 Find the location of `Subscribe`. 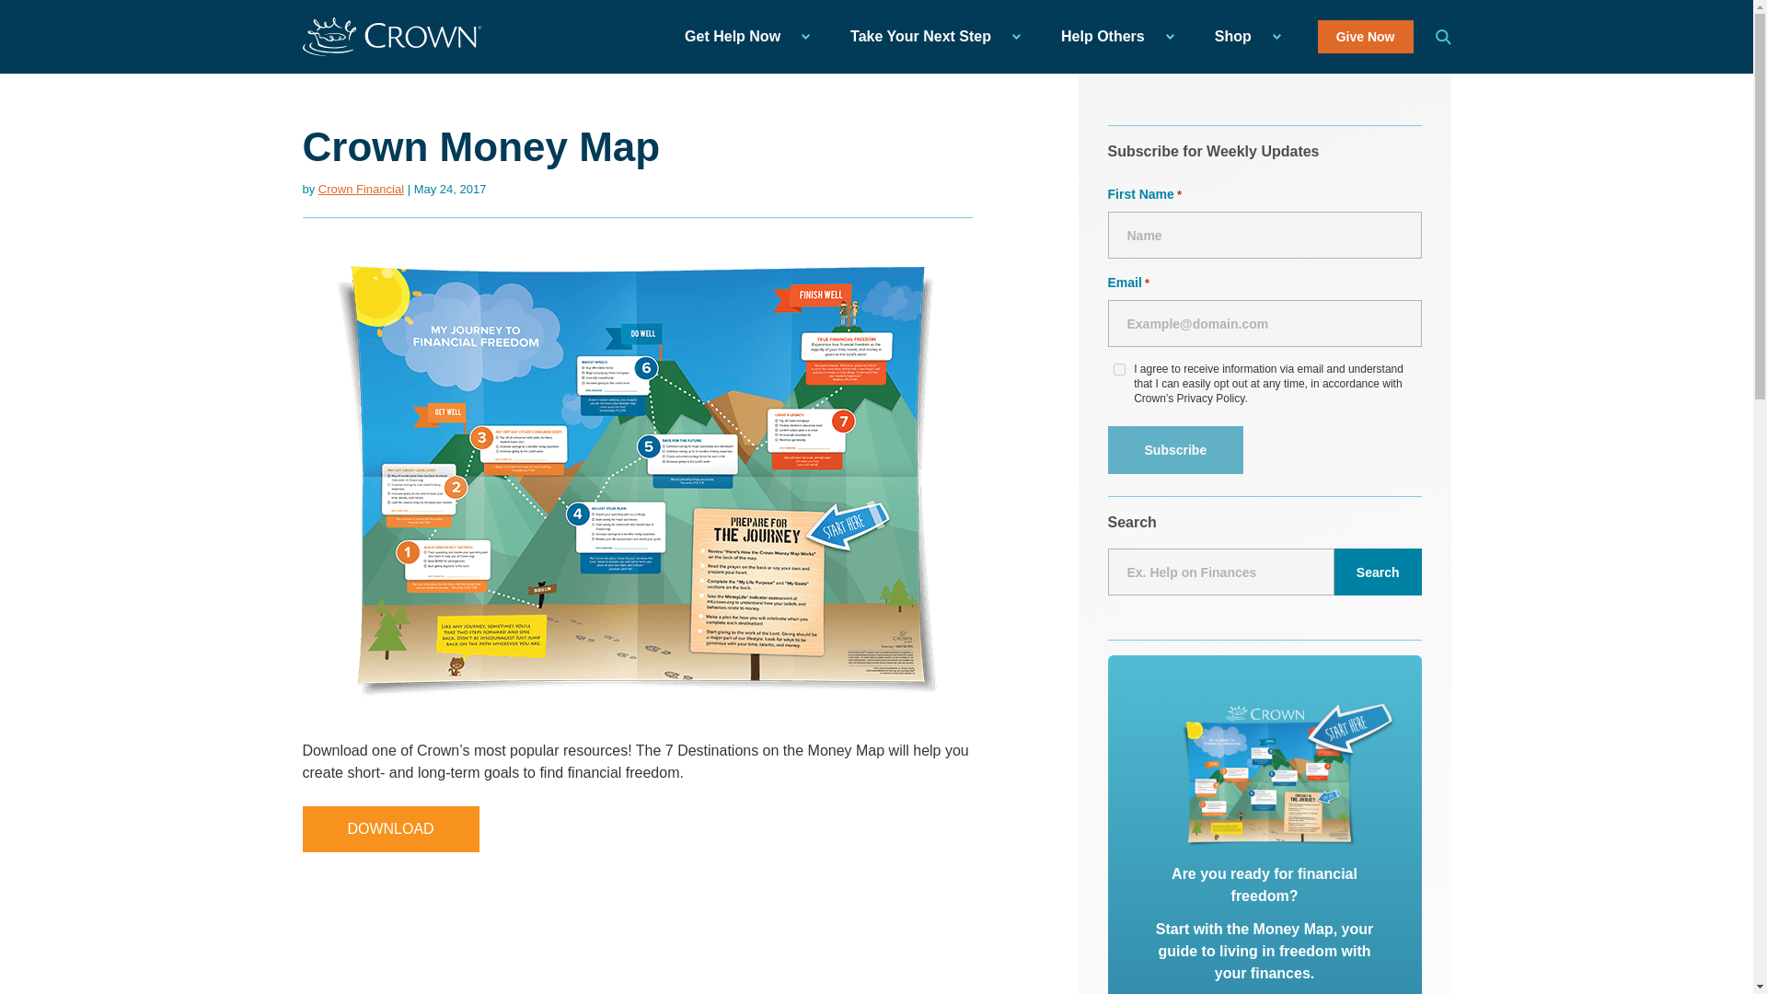

Subscribe is located at coordinates (1175, 450).